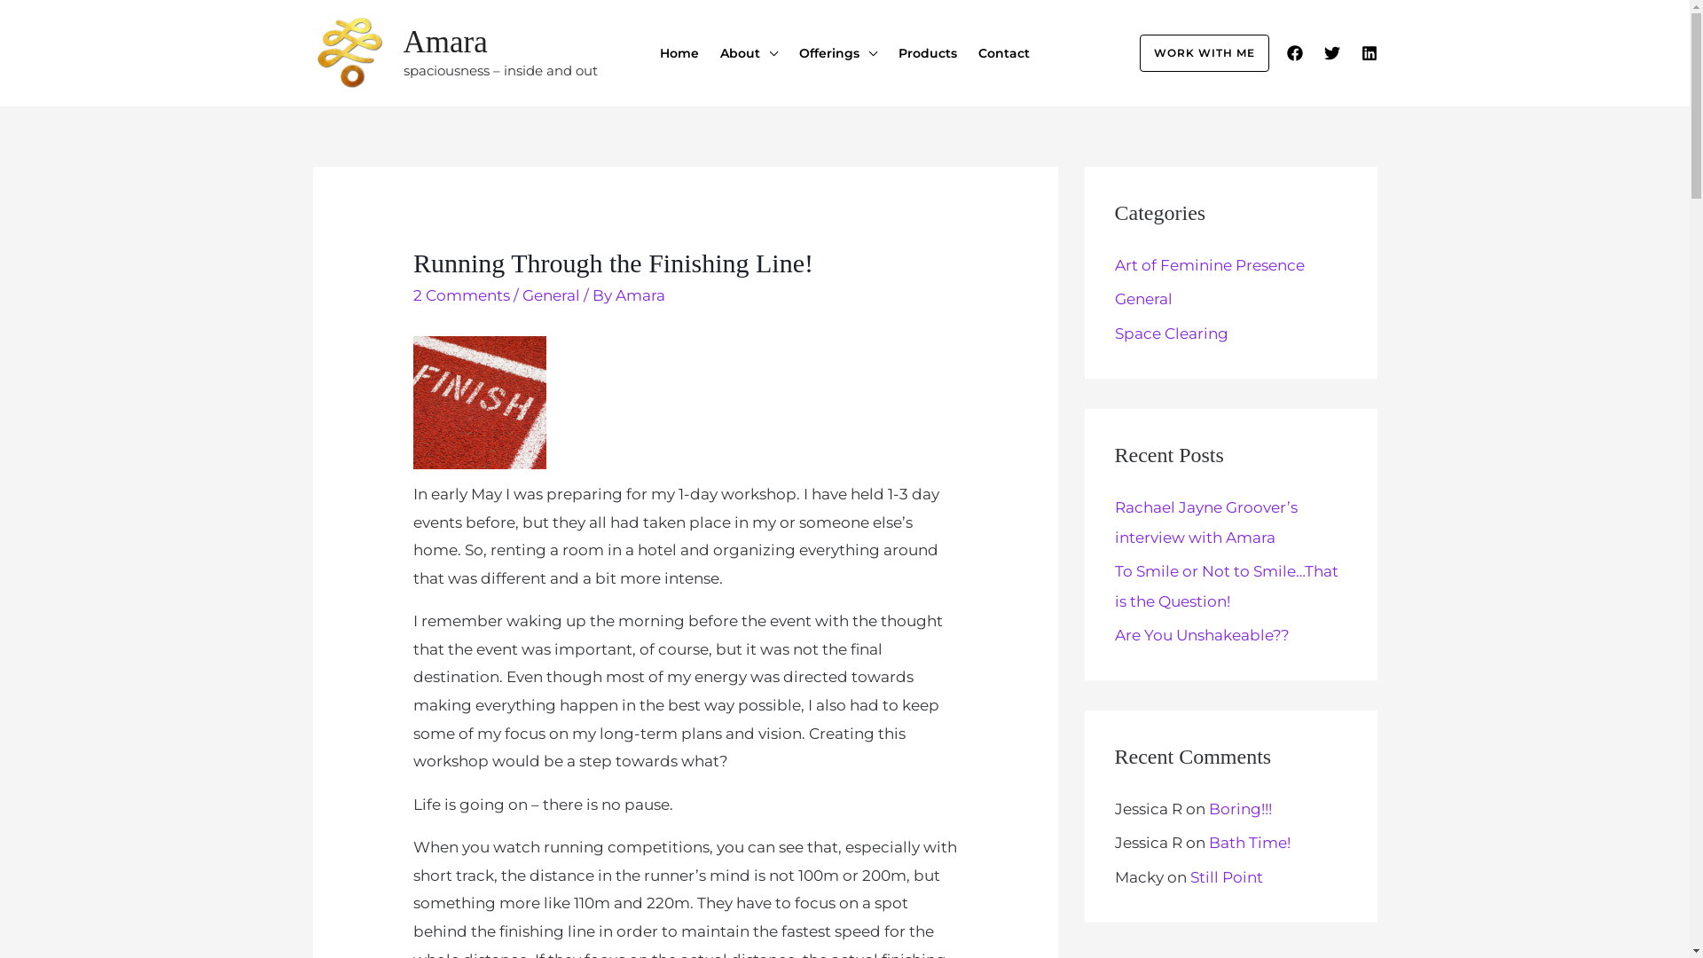 Image resolution: width=1703 pixels, height=958 pixels. I want to click on Are You Unshakeable??, so click(1201, 635).